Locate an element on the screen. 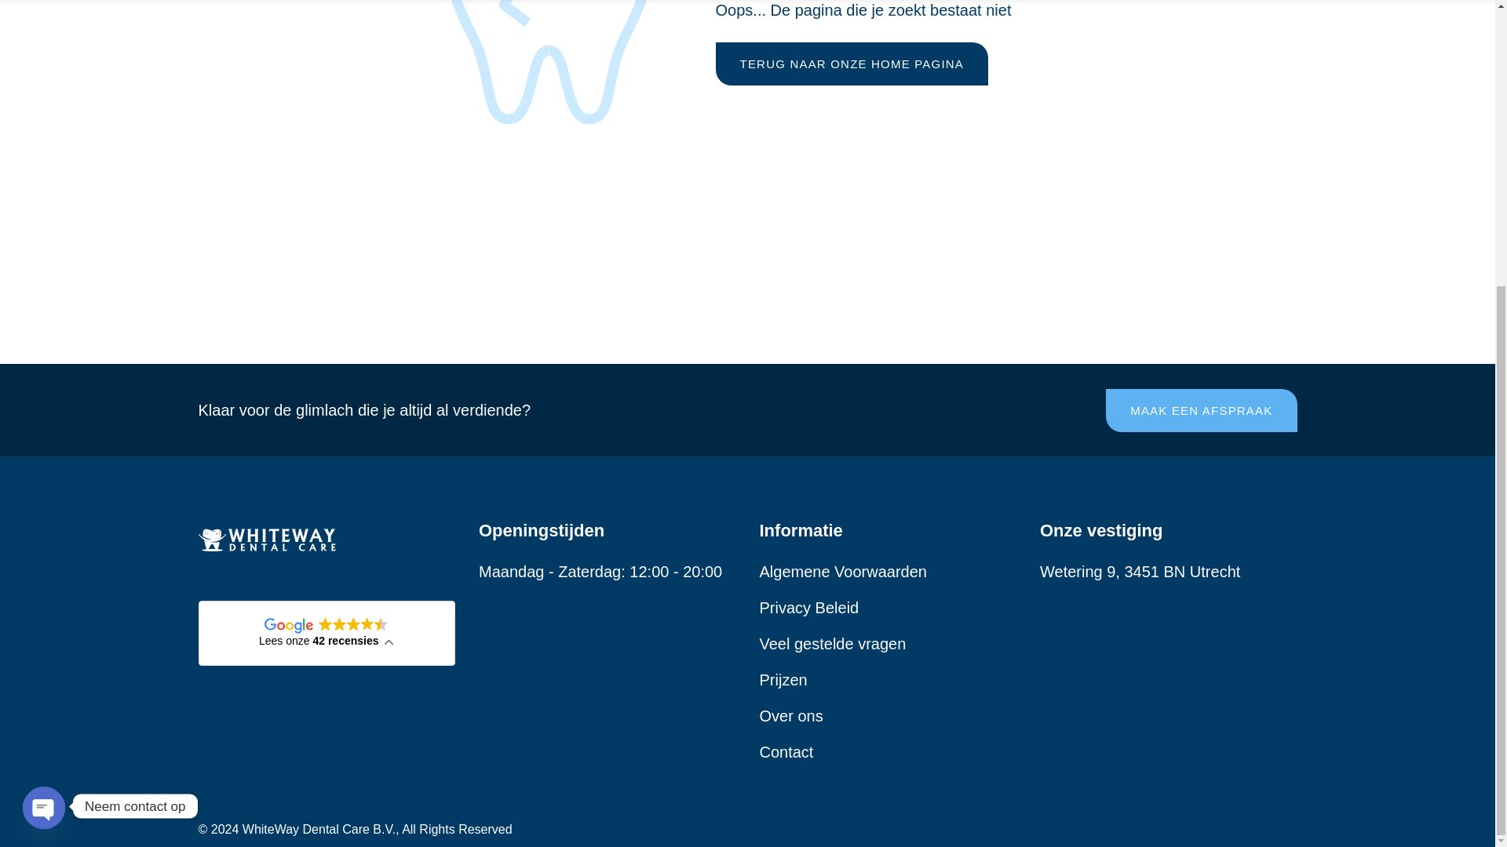 This screenshot has width=1507, height=847. Privacy Beleid is located at coordinates (808, 607).